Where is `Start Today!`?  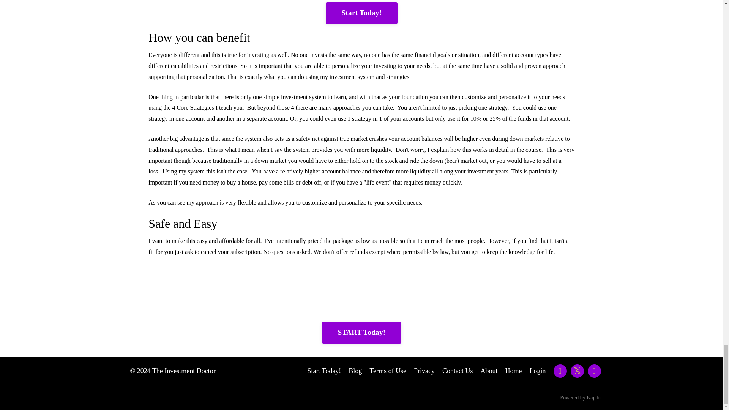 Start Today! is located at coordinates (362, 13).